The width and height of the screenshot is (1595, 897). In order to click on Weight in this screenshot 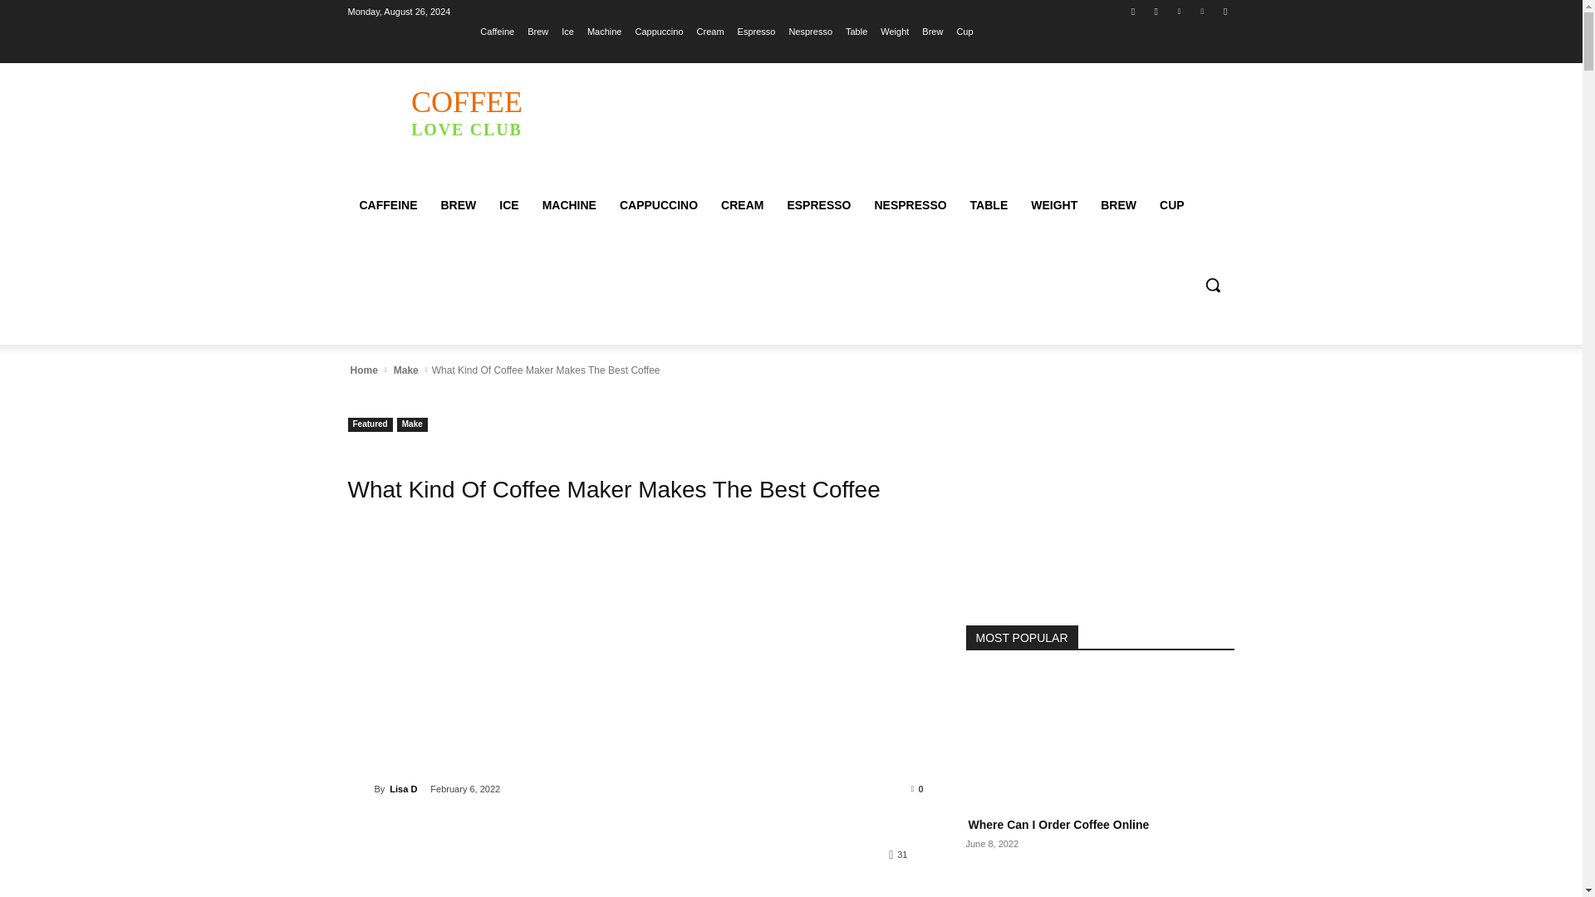, I will do `click(466, 111)`.